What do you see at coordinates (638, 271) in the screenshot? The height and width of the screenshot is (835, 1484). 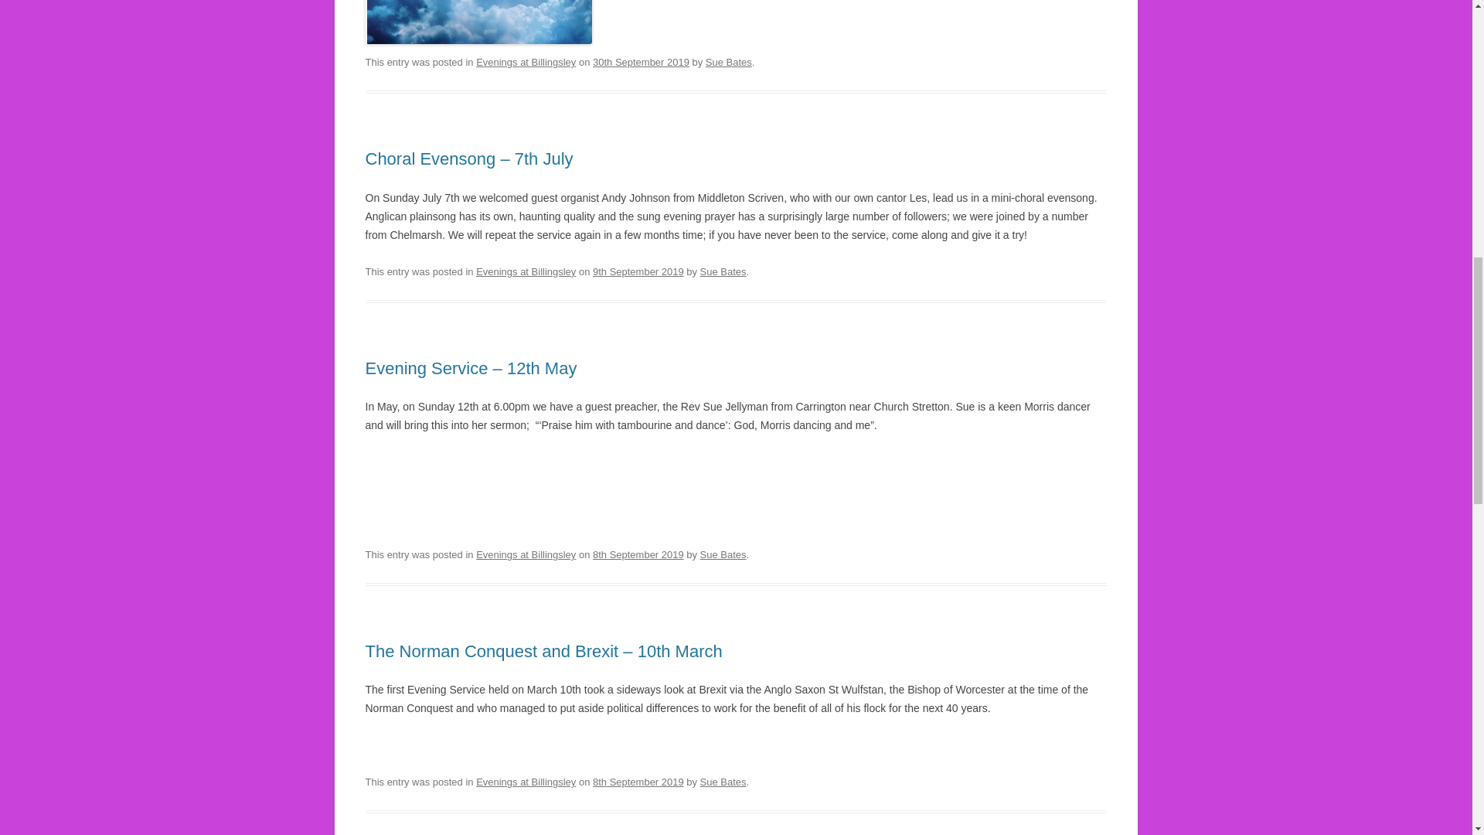 I see `9th September 2019` at bounding box center [638, 271].